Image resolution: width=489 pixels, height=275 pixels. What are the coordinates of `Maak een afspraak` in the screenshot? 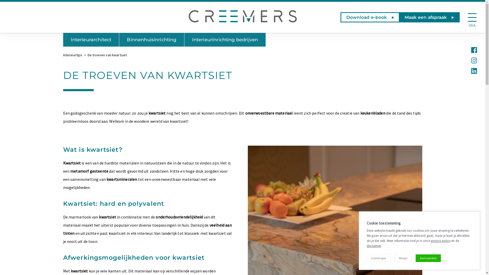 It's located at (429, 17).